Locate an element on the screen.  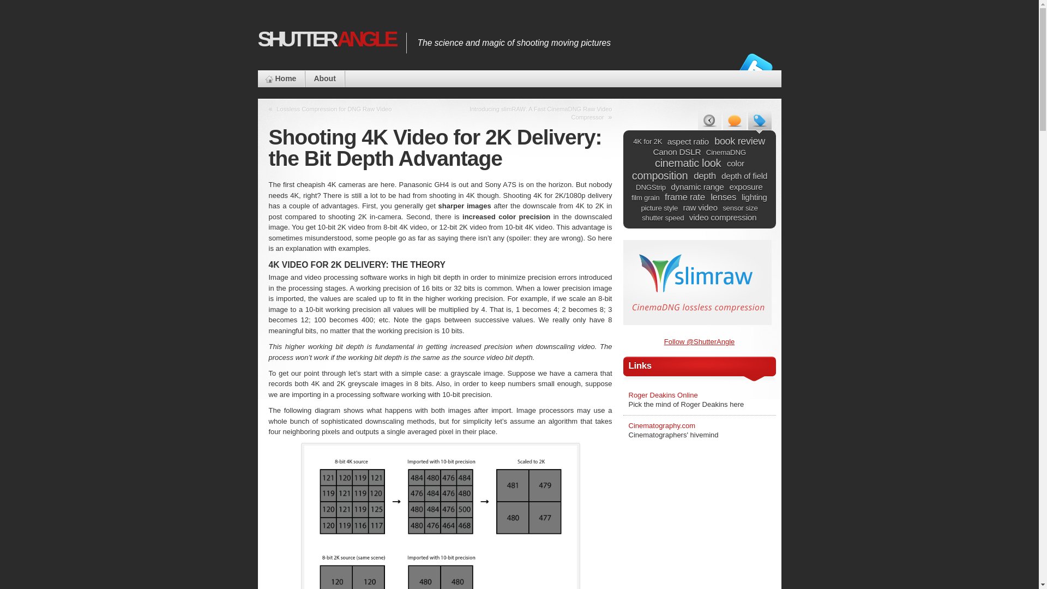
Introducing slimRAW: A Fast CinemaDNG Raw Video Compressor is located at coordinates (539, 113).